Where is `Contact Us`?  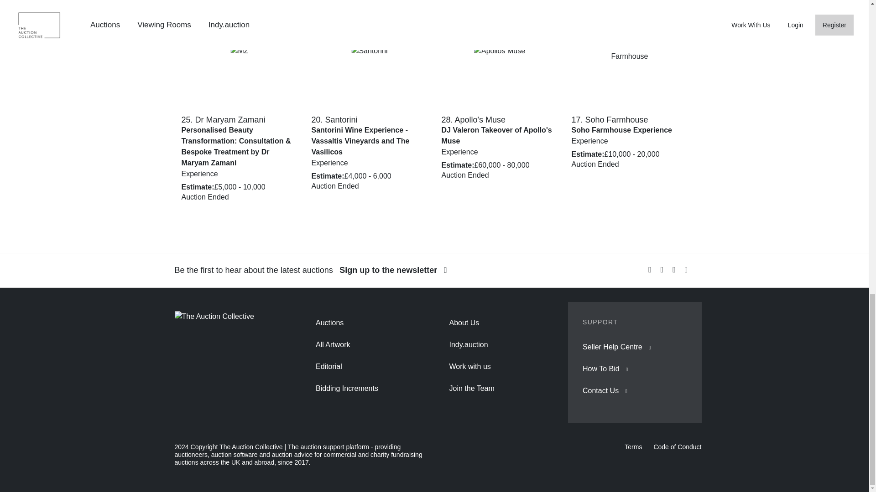 Contact Us is located at coordinates (600, 390).